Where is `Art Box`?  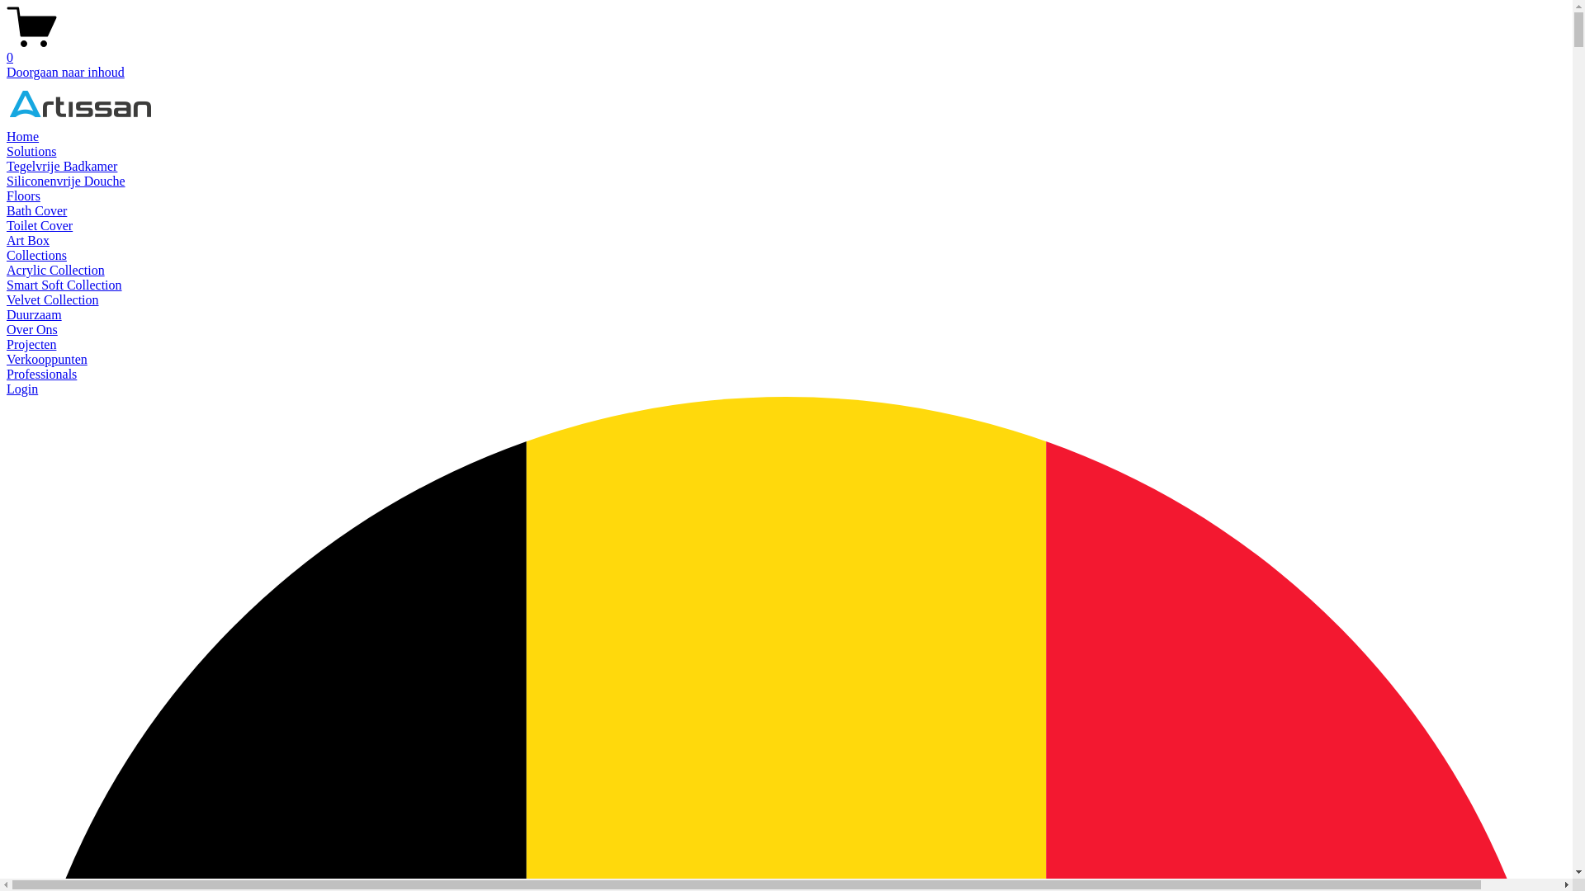
Art Box is located at coordinates (28, 241).